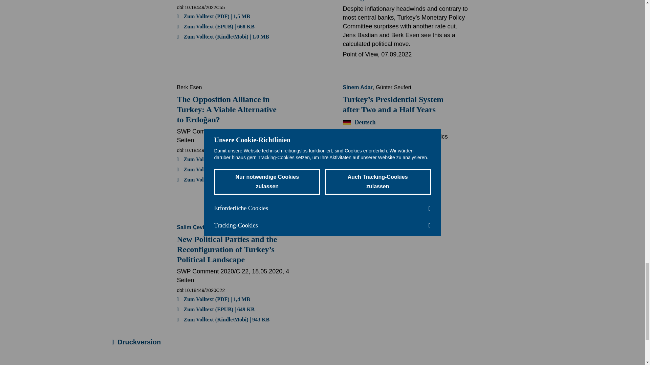  I want to click on PDF-Datei; kann u.a. im Adobe Acrobat Reader gelesen werden, so click(213, 16).